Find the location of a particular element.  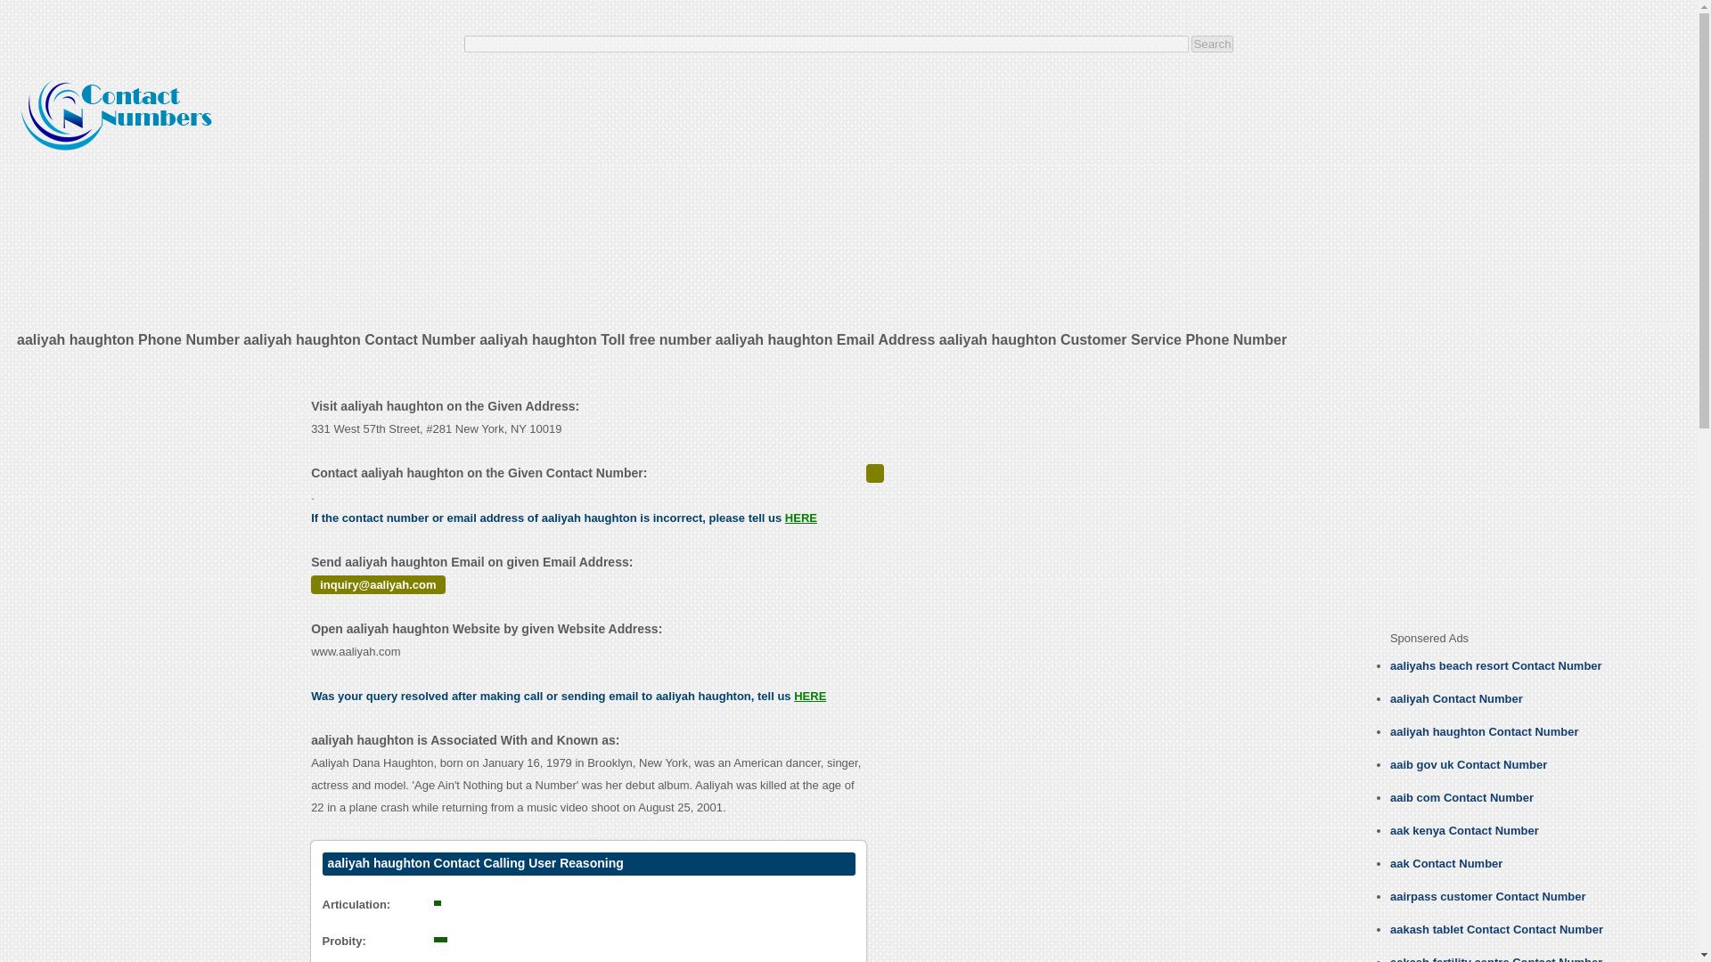

HERE is located at coordinates (809, 697).